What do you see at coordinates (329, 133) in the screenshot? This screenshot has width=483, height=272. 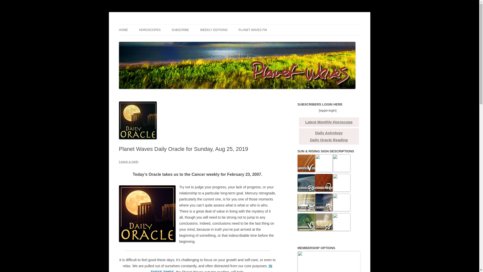 I see `Daily Astrology` at bounding box center [329, 133].